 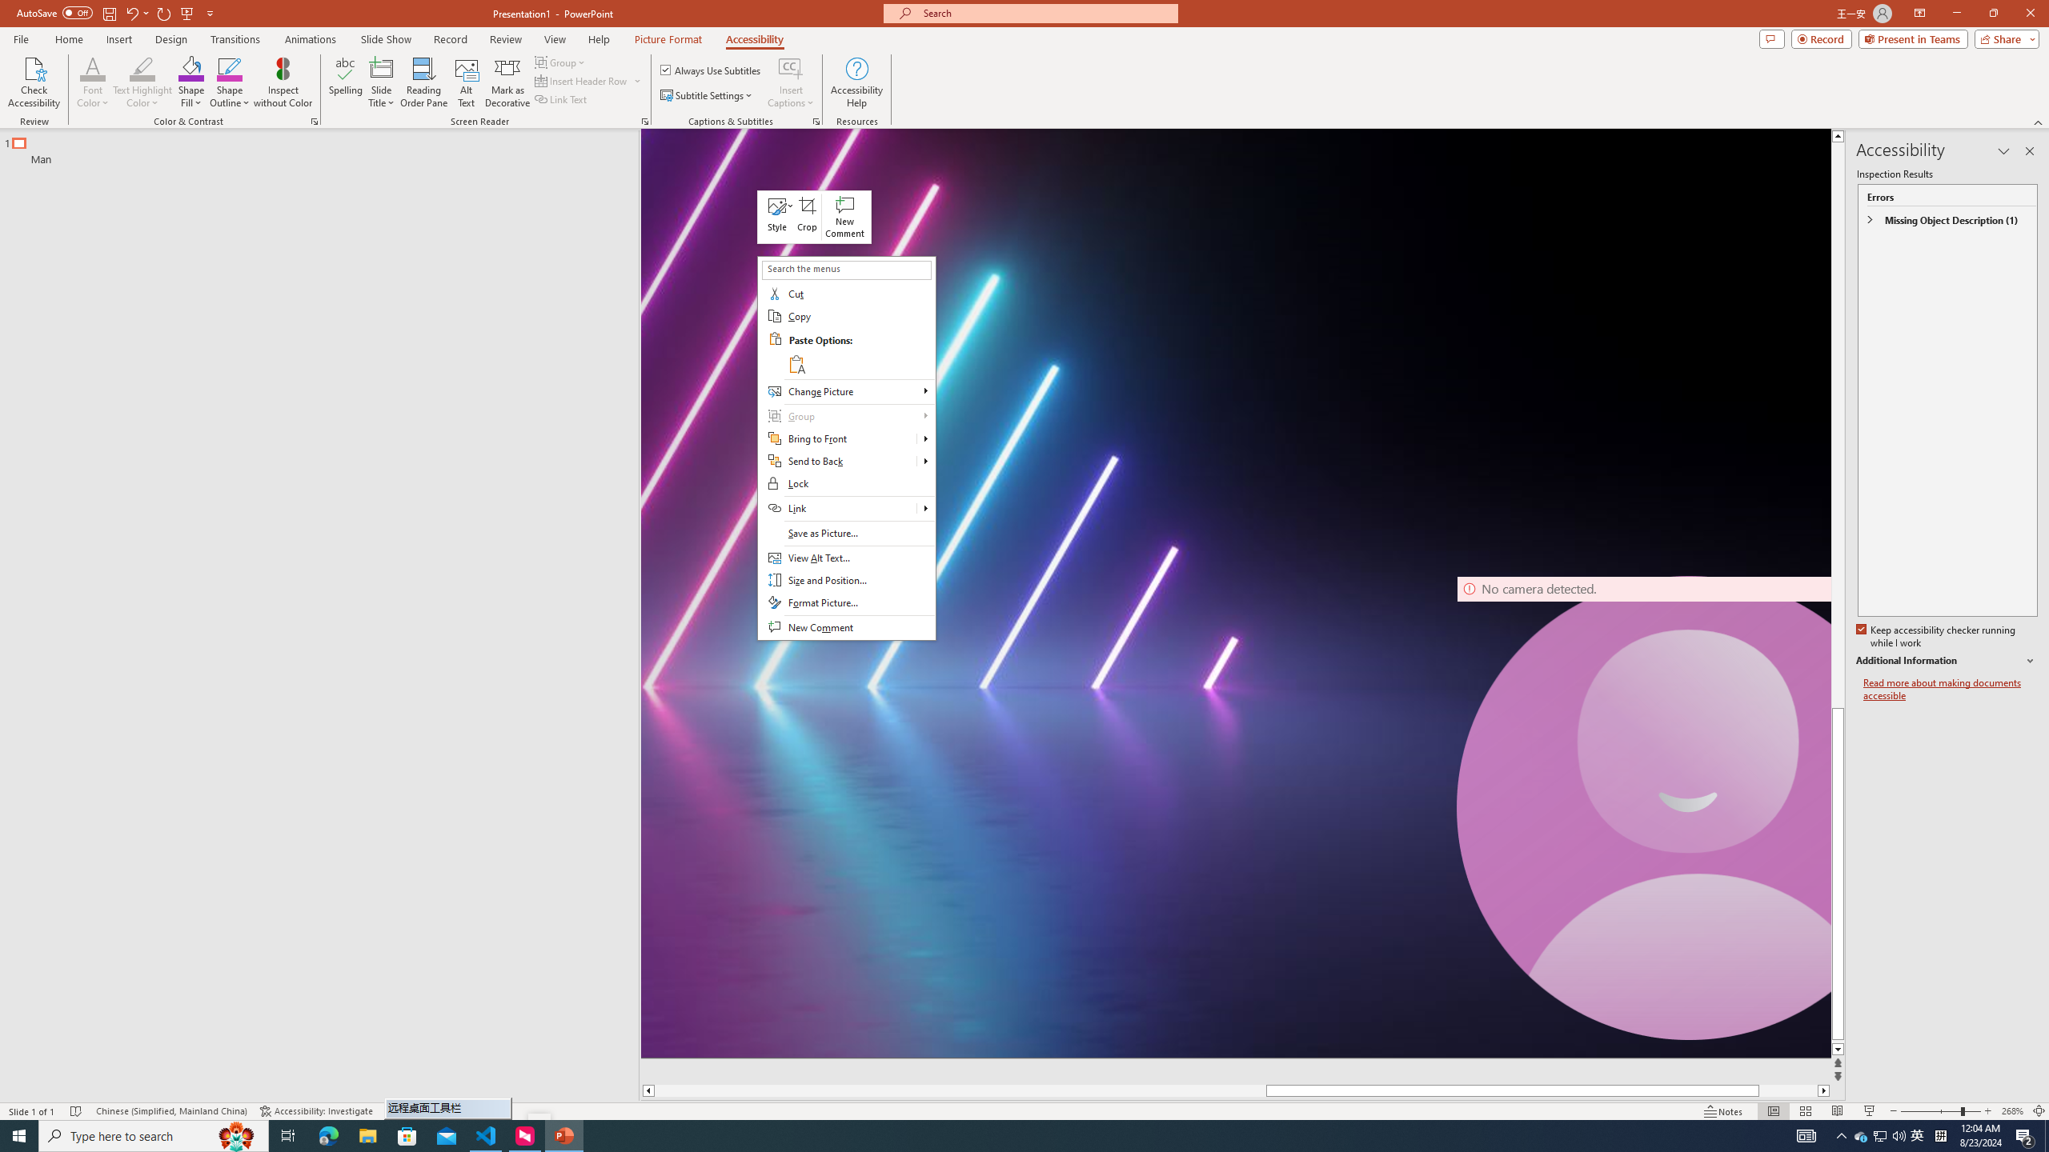 I want to click on Change Picture, so click(x=846, y=392).